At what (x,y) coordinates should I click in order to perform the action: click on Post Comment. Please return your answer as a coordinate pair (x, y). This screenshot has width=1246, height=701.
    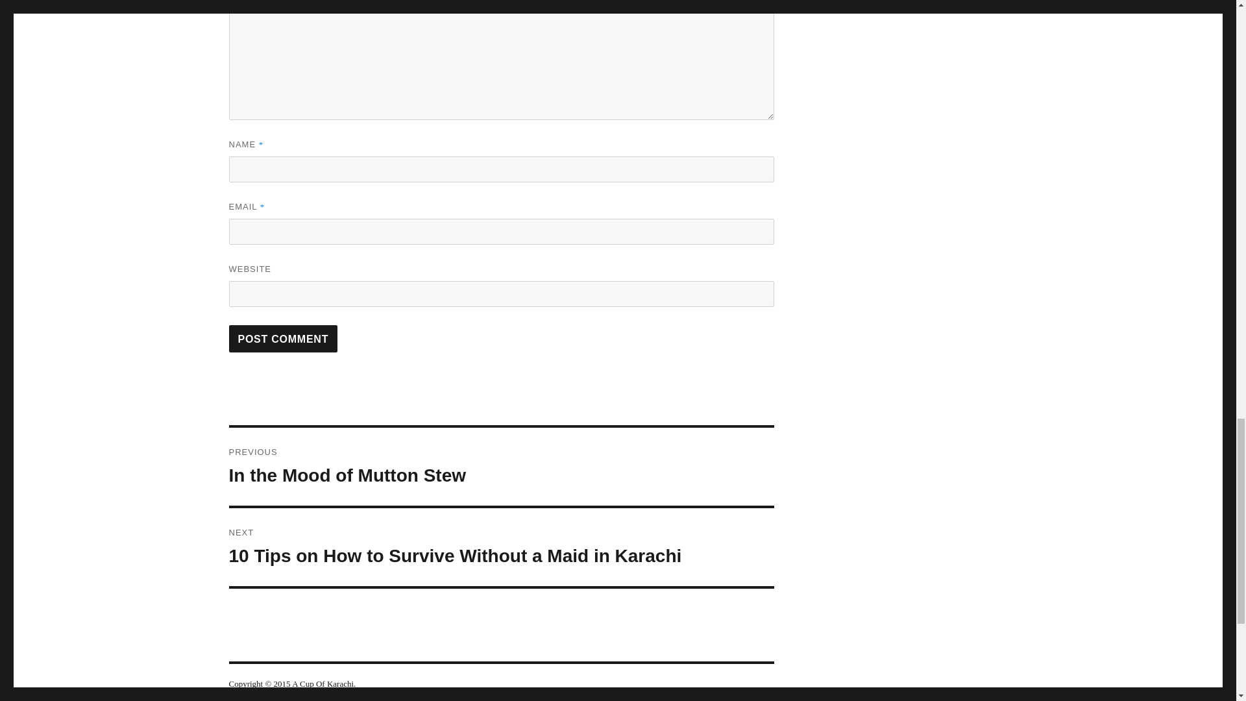
    Looking at the image, I should click on (501, 466).